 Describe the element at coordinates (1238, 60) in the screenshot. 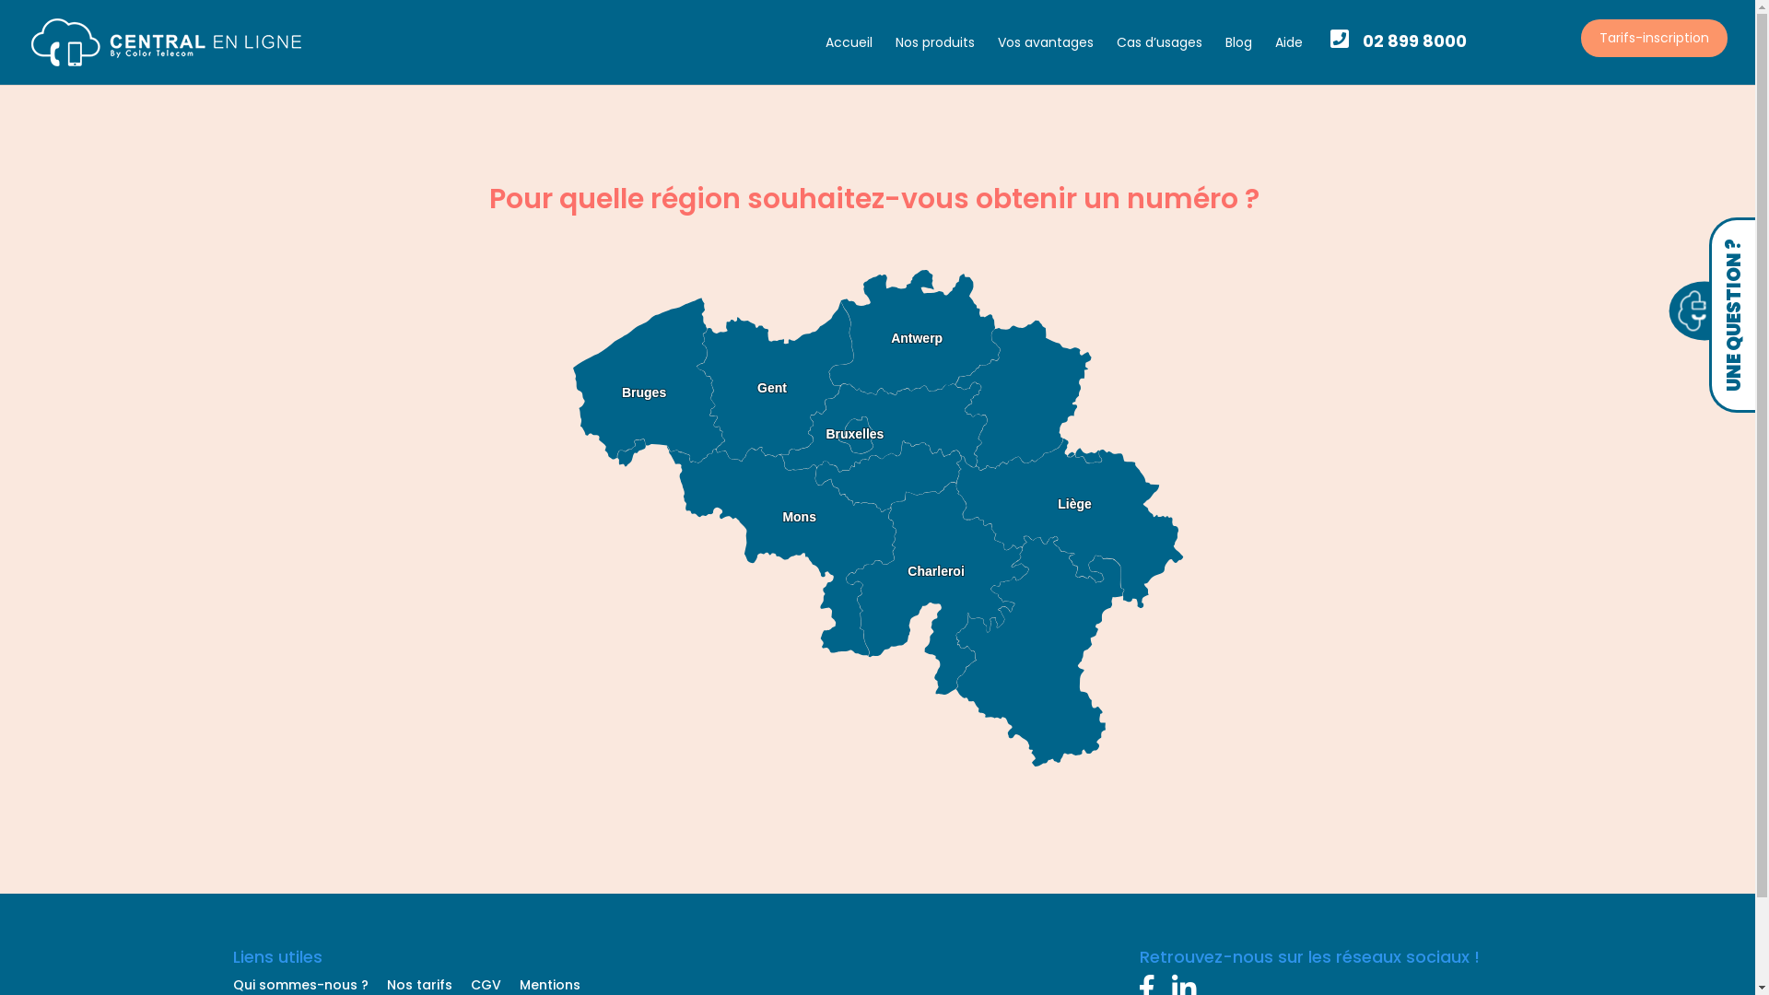

I see `Blog` at that location.